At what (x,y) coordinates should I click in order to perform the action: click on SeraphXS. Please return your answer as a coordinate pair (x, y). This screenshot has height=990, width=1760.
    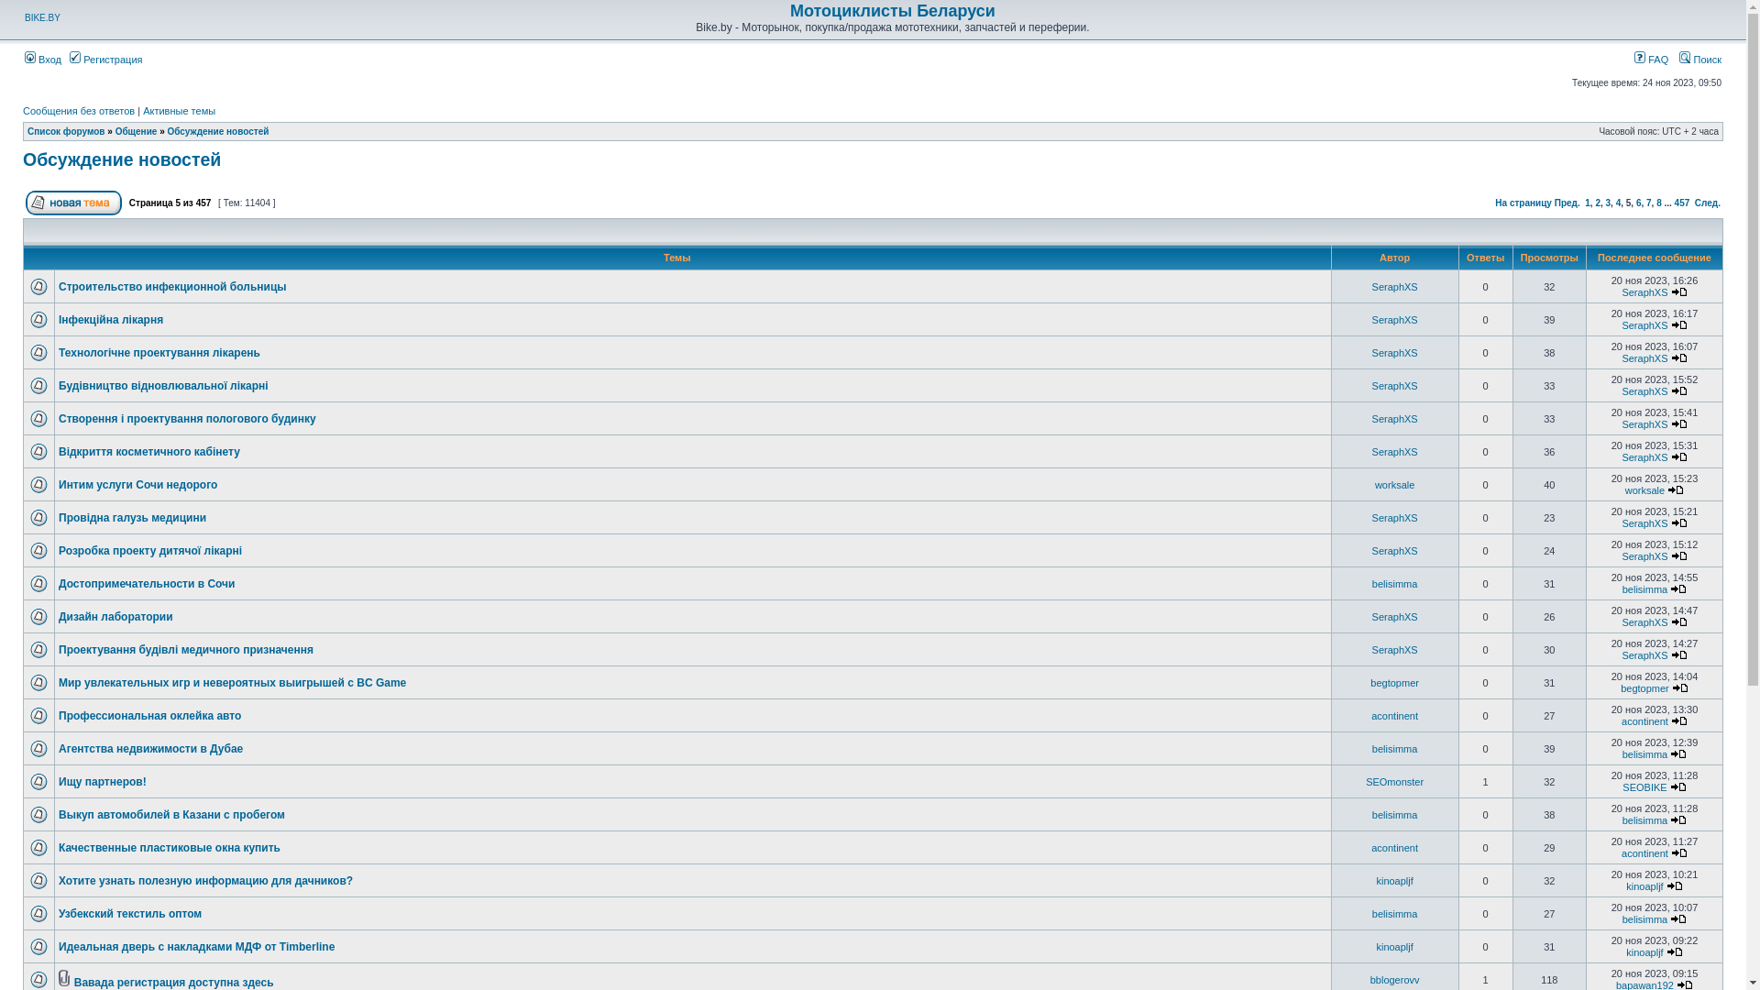
    Looking at the image, I should click on (1644, 357).